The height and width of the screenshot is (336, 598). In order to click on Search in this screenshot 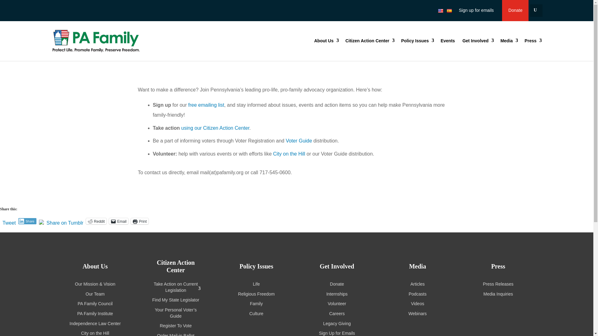, I will do `click(10, 6)`.